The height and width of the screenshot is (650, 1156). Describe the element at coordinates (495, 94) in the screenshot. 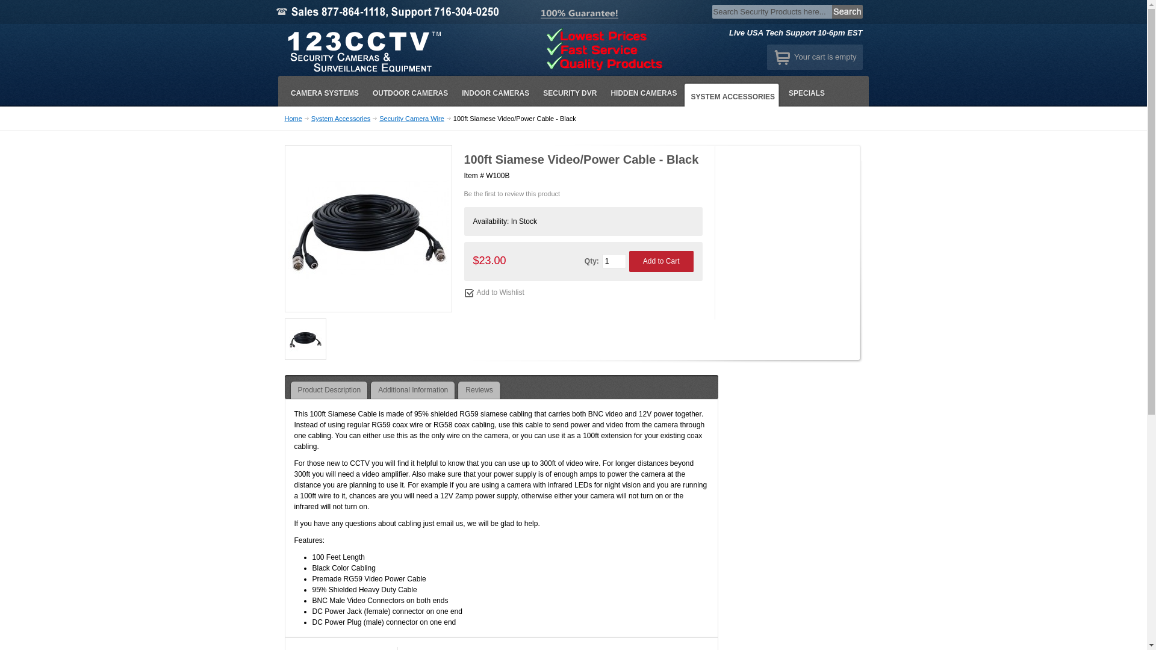

I see `INDOOR CAMERAS` at that location.